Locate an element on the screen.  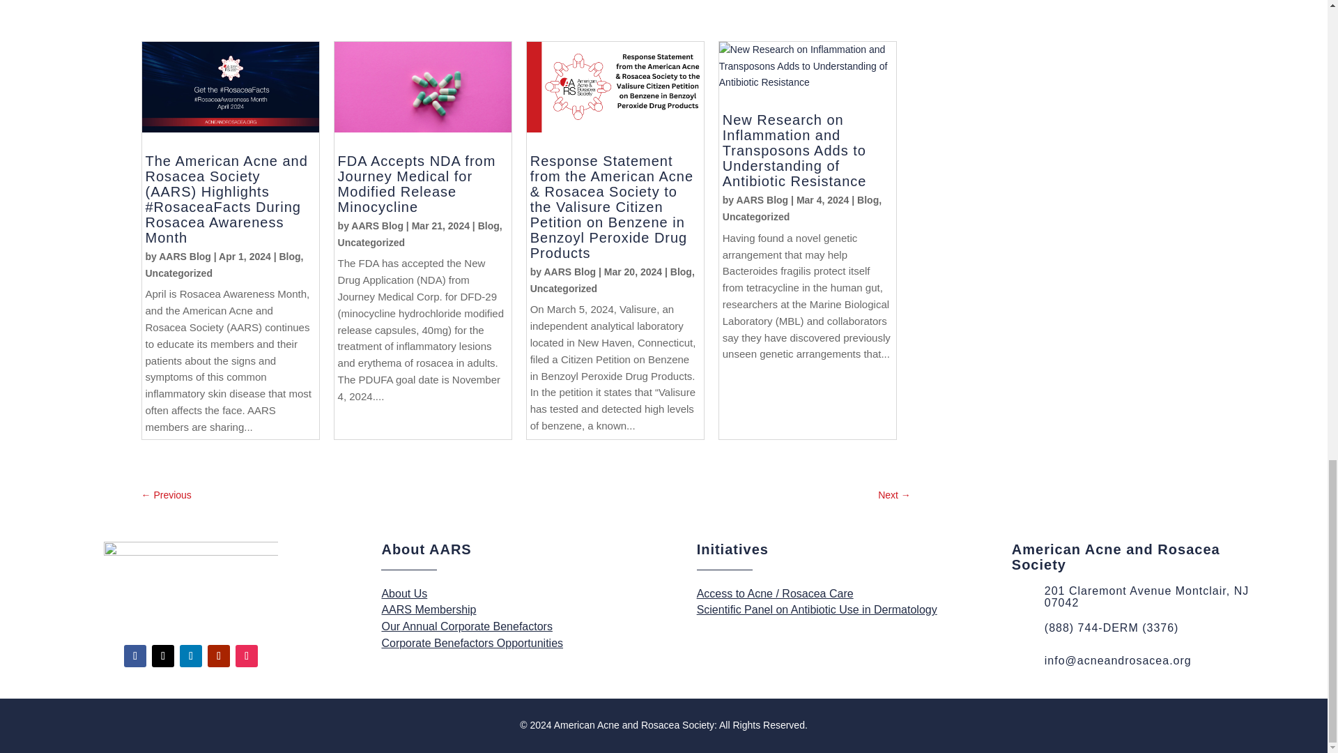
Posts by AARS Blog is located at coordinates (569, 272).